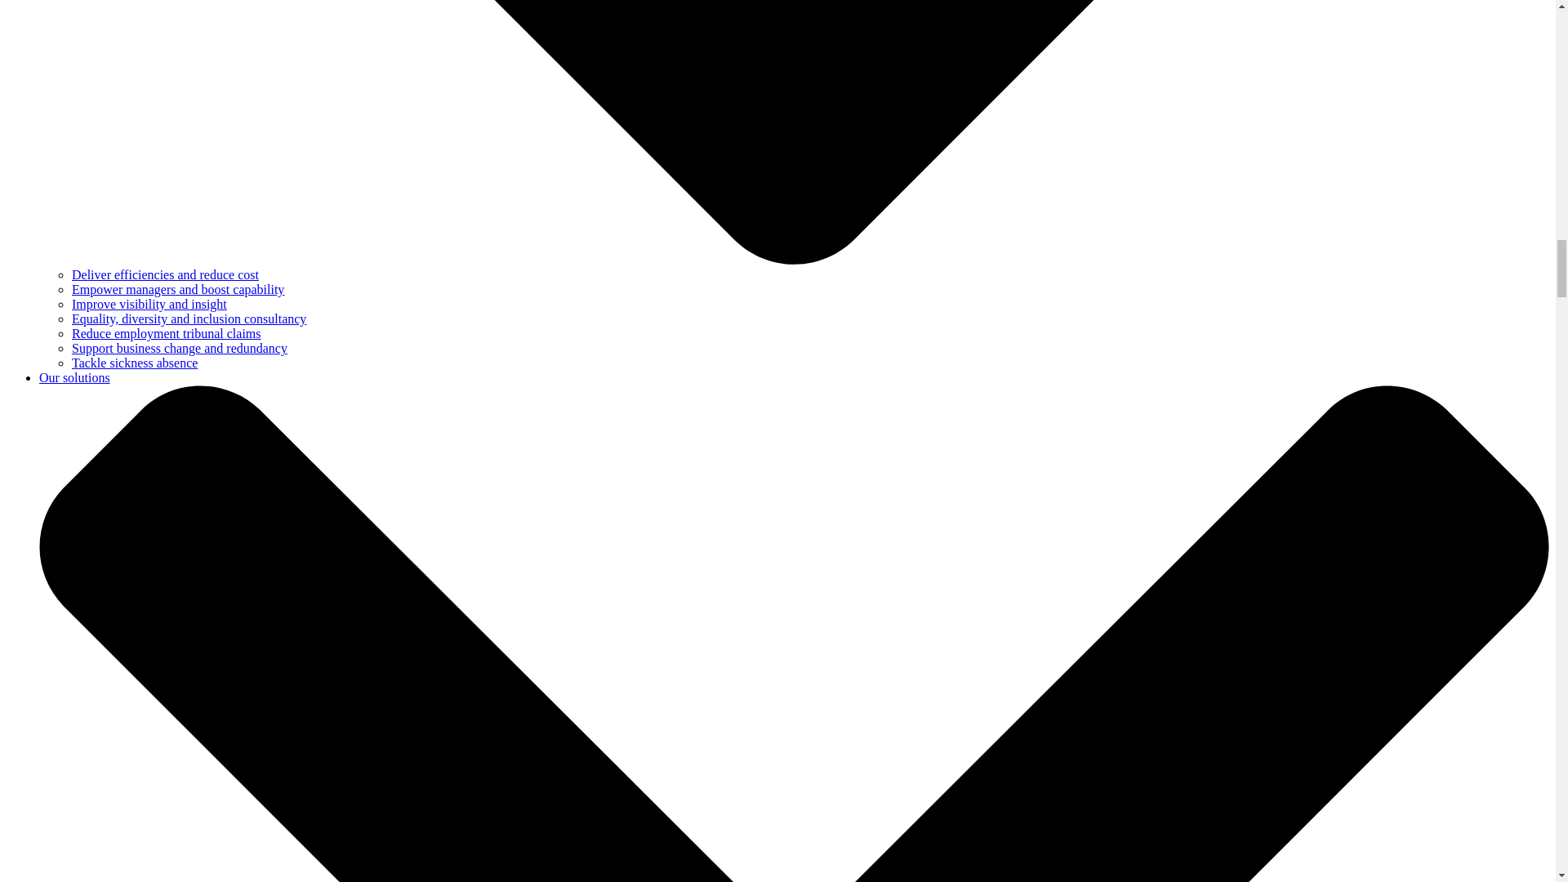 The image size is (1568, 882). I want to click on Improve visibility and insight, so click(149, 304).